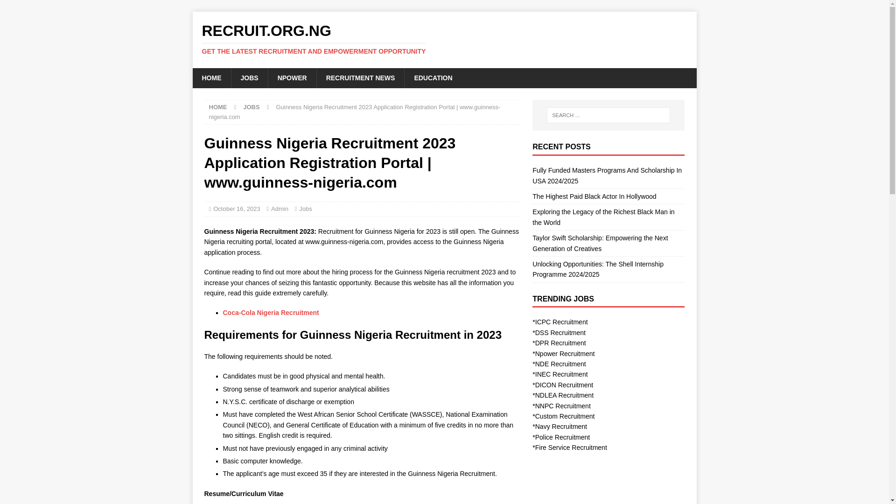 This screenshot has width=896, height=504. I want to click on HOME, so click(218, 107).